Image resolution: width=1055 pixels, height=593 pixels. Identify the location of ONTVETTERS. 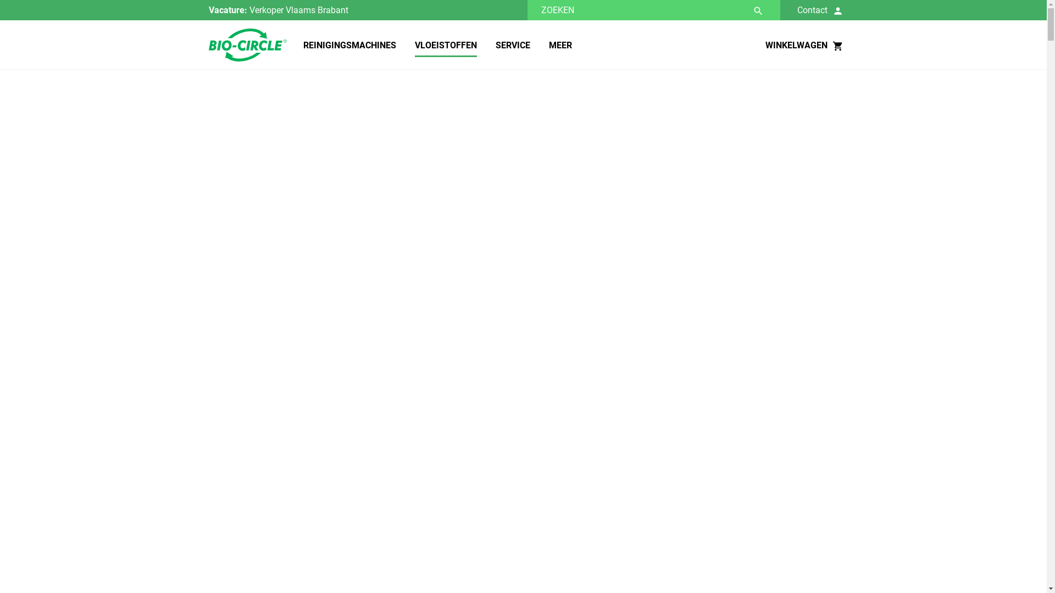
(365, 121).